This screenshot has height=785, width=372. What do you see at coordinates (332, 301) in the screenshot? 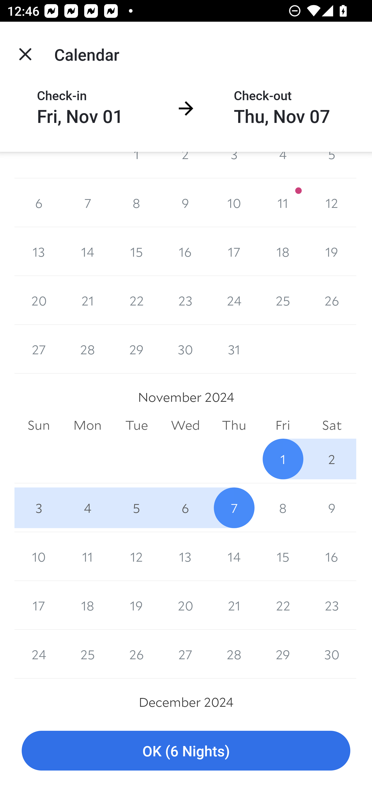
I see `26 26 October 2024` at bounding box center [332, 301].